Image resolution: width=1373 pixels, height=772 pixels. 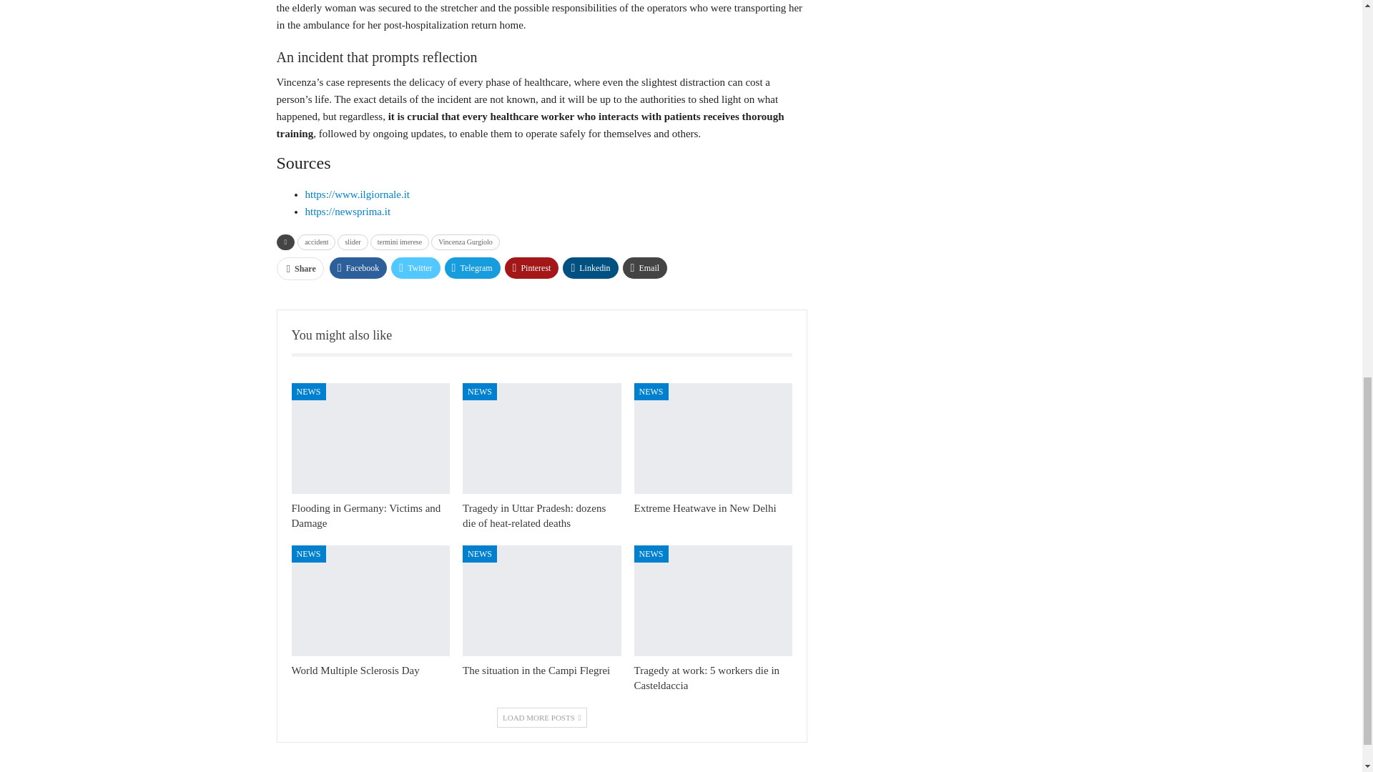 I want to click on Flooding in Germany: Victims and Damage, so click(x=366, y=515).